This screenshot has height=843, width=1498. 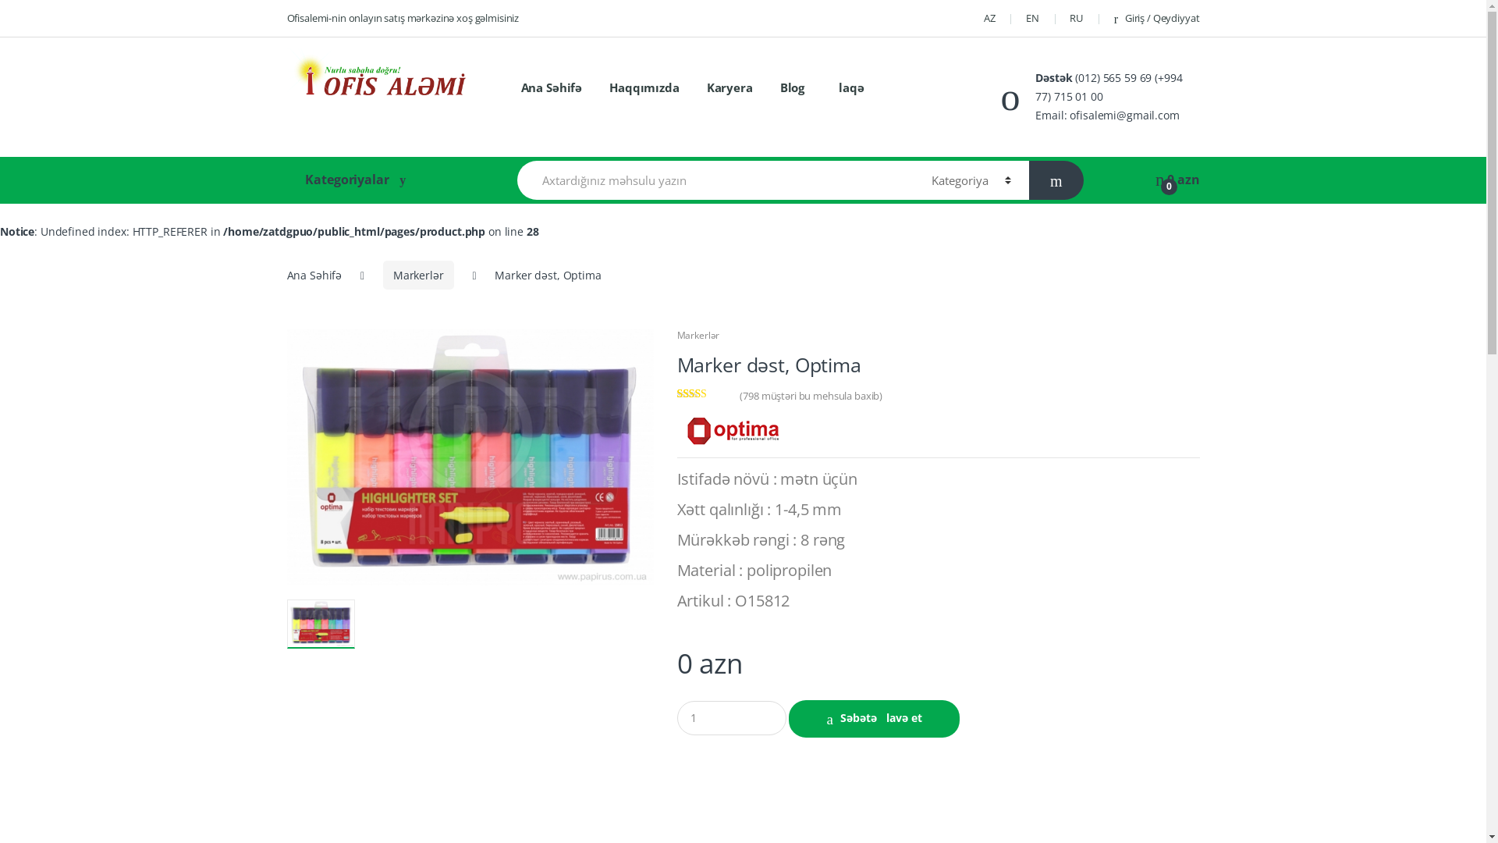 I want to click on RU, so click(x=1077, y=19).